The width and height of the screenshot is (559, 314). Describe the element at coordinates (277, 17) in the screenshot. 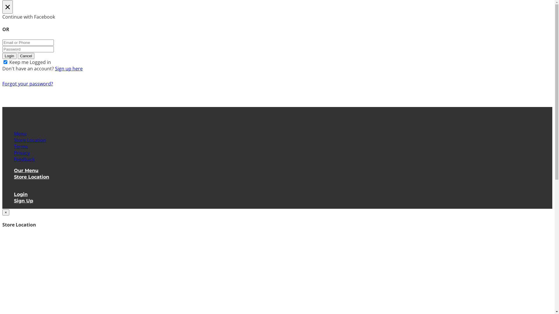

I see `Continue with Facebook` at that location.